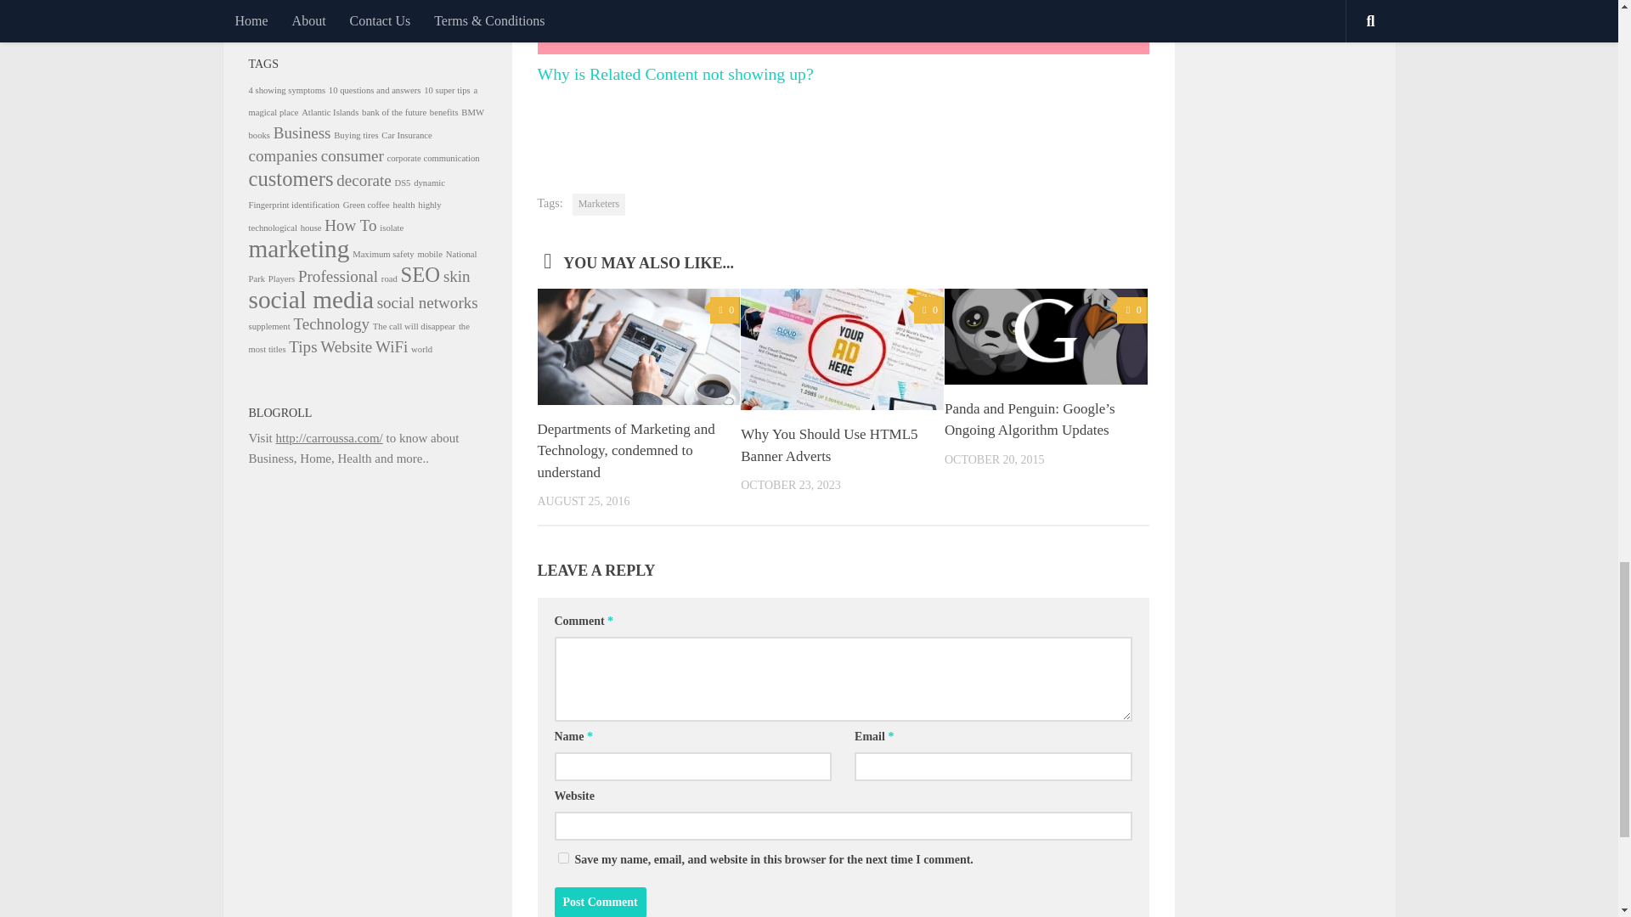 The width and height of the screenshot is (1631, 917). Describe the element at coordinates (562, 858) in the screenshot. I see `yes` at that location.